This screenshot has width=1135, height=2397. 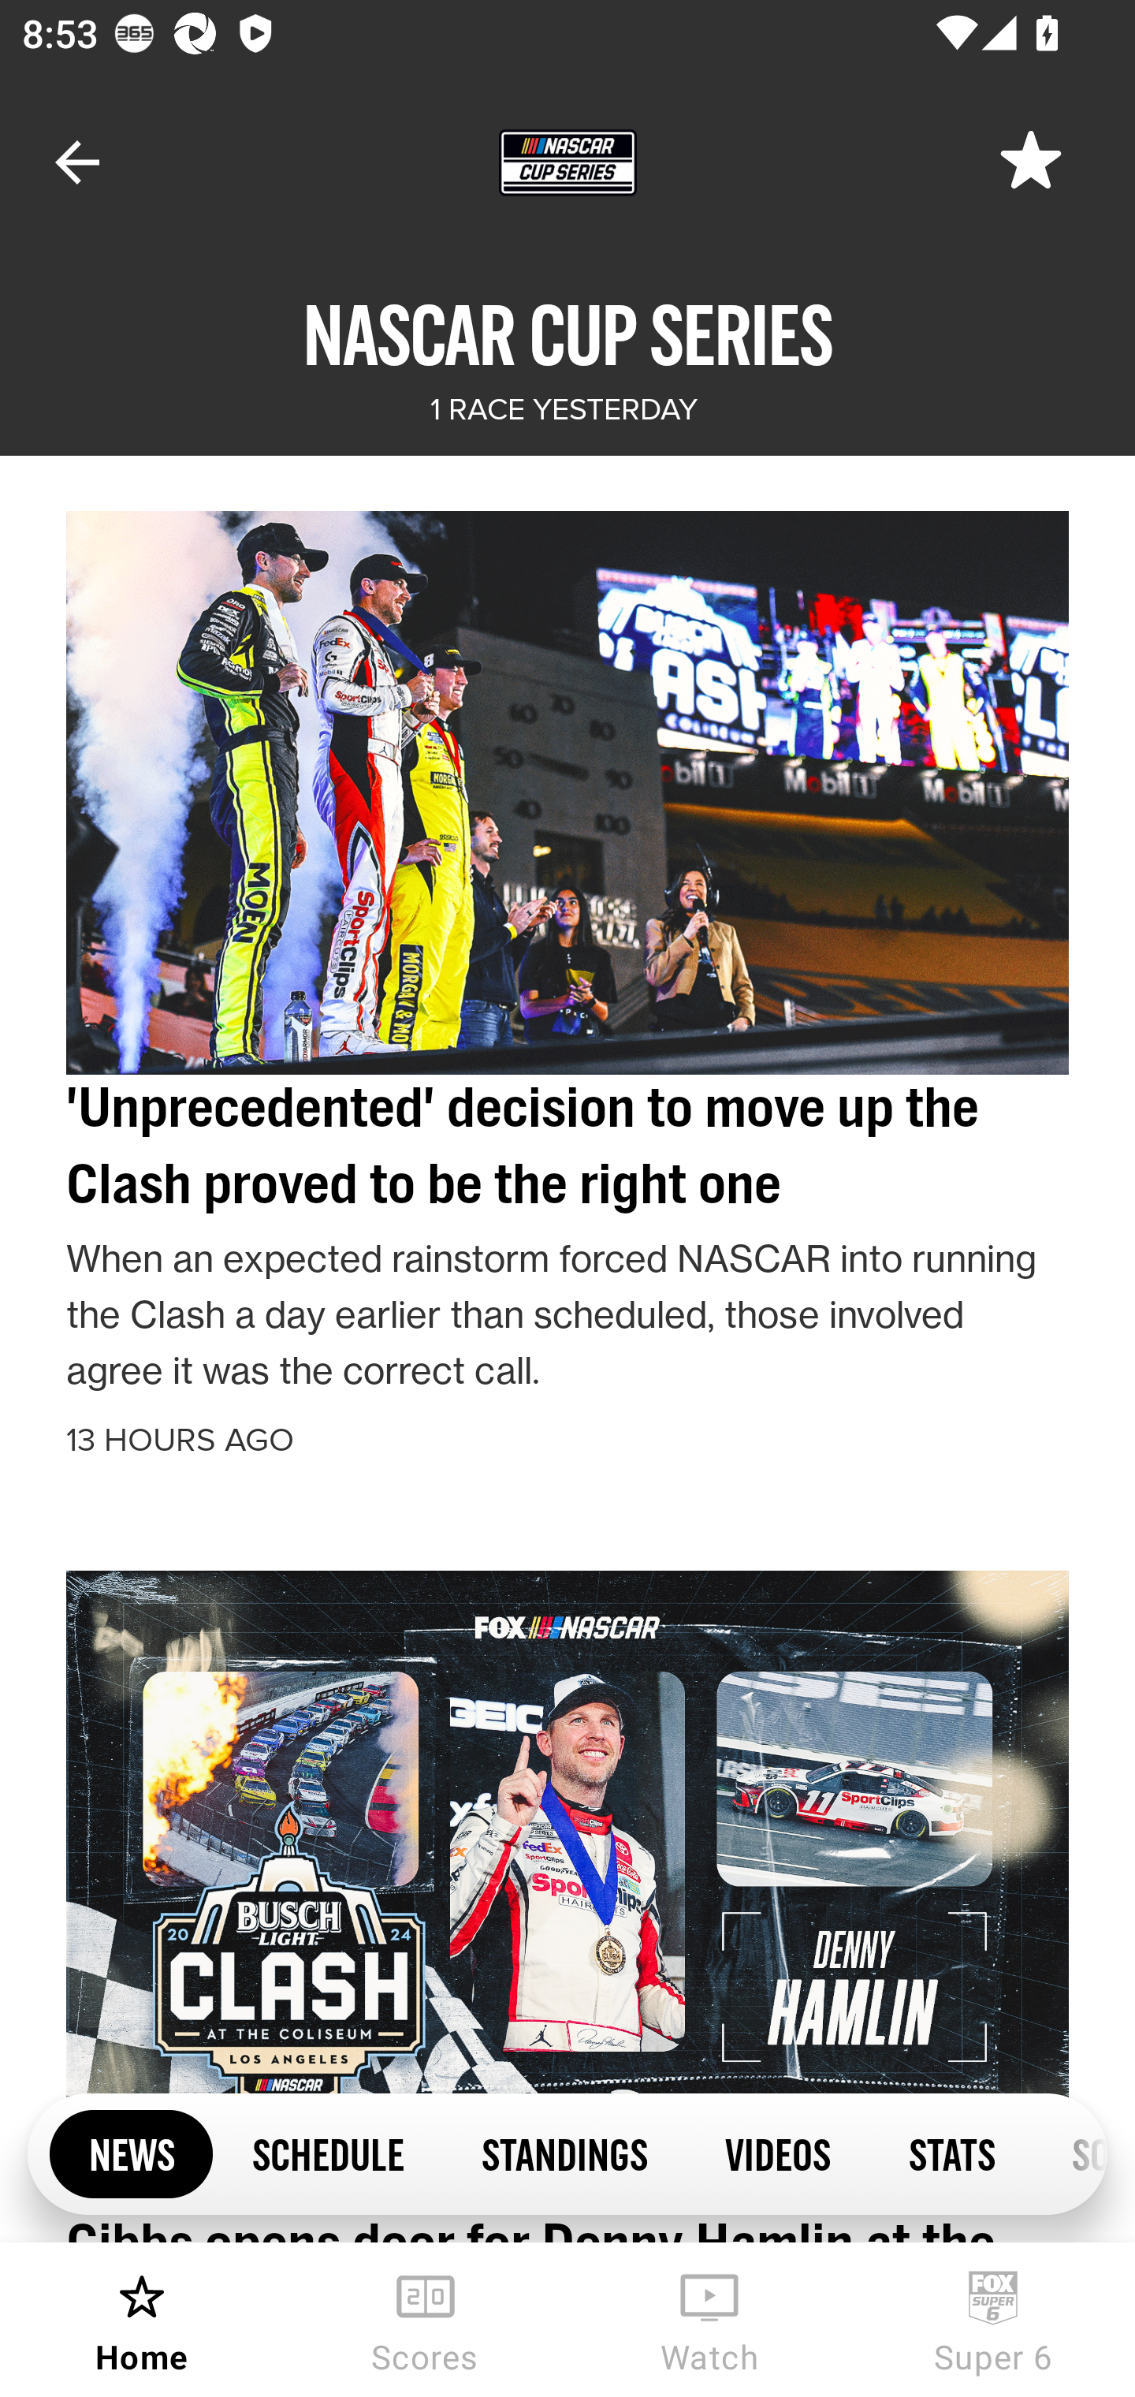 I want to click on Navigate up, so click(x=77, y=162).